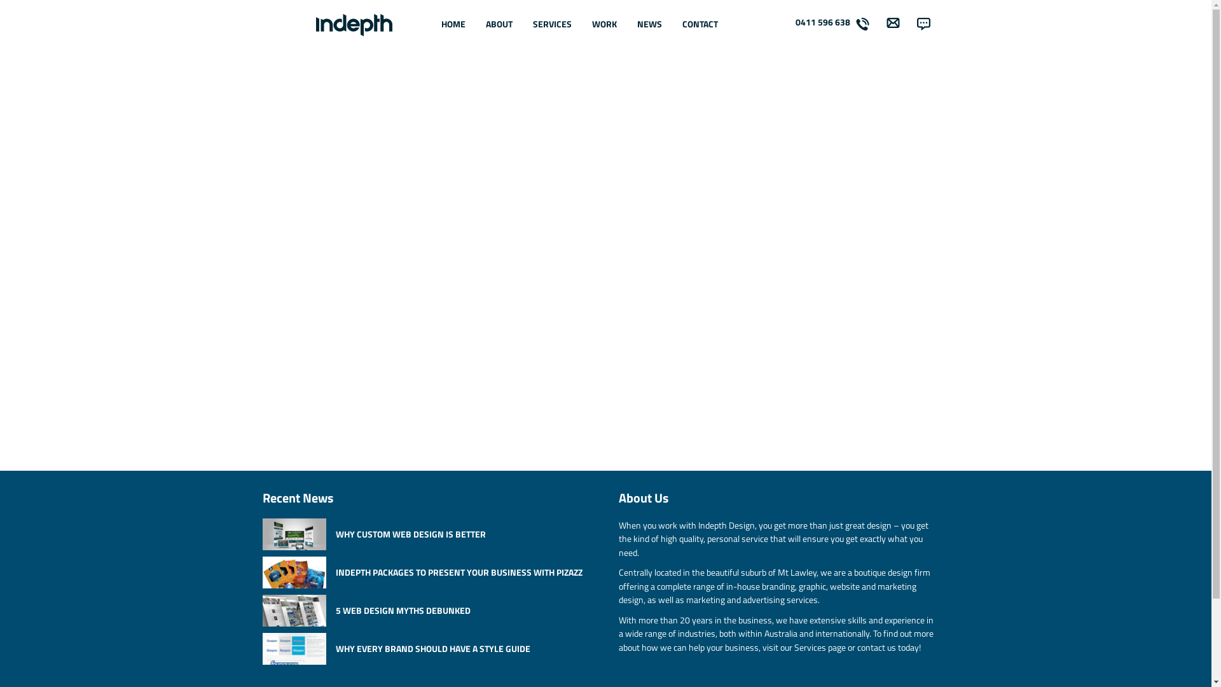 The image size is (1221, 687). What do you see at coordinates (499, 24) in the screenshot?
I see `ABOUT` at bounding box center [499, 24].